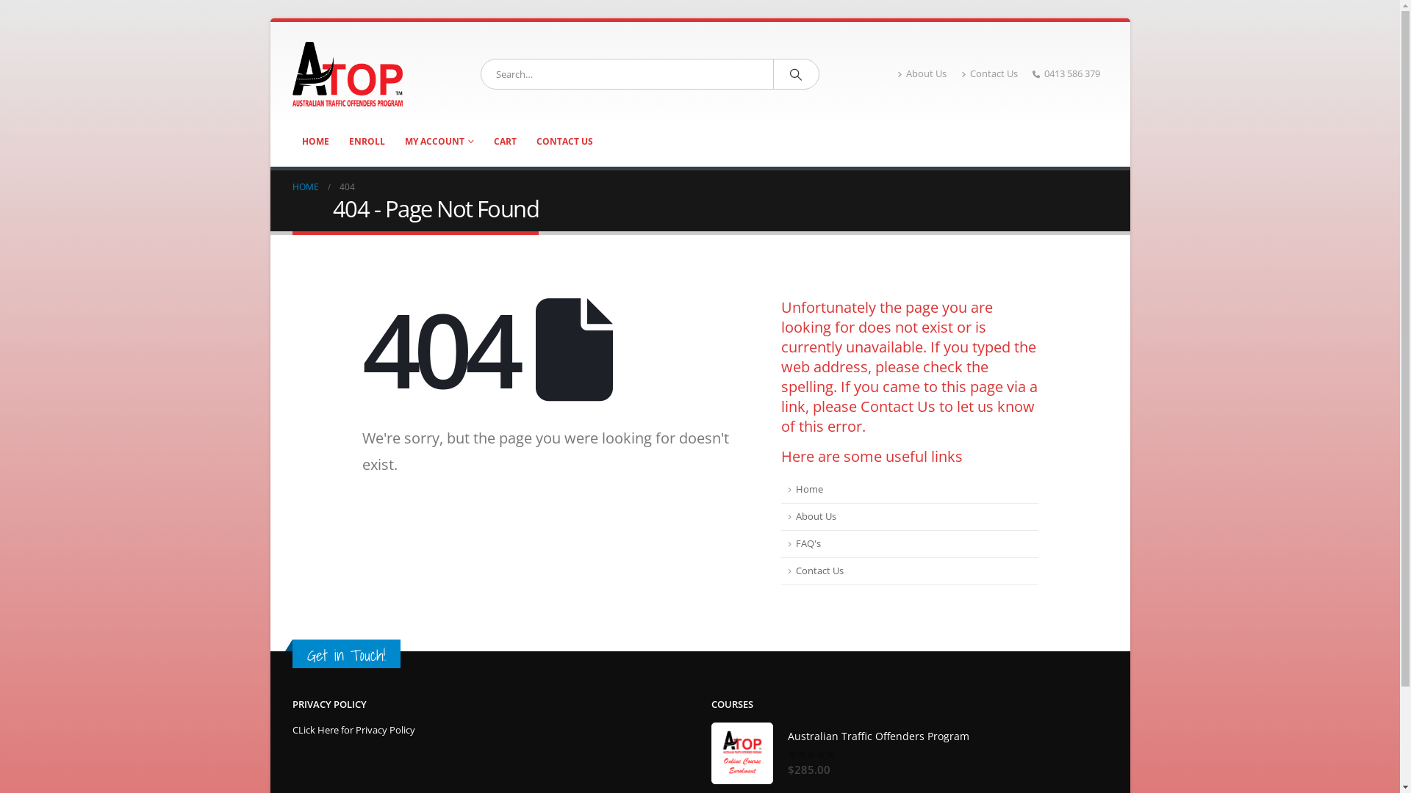 The image size is (1411, 793). Describe the element at coordinates (909, 571) in the screenshot. I see `Contact Us` at that location.